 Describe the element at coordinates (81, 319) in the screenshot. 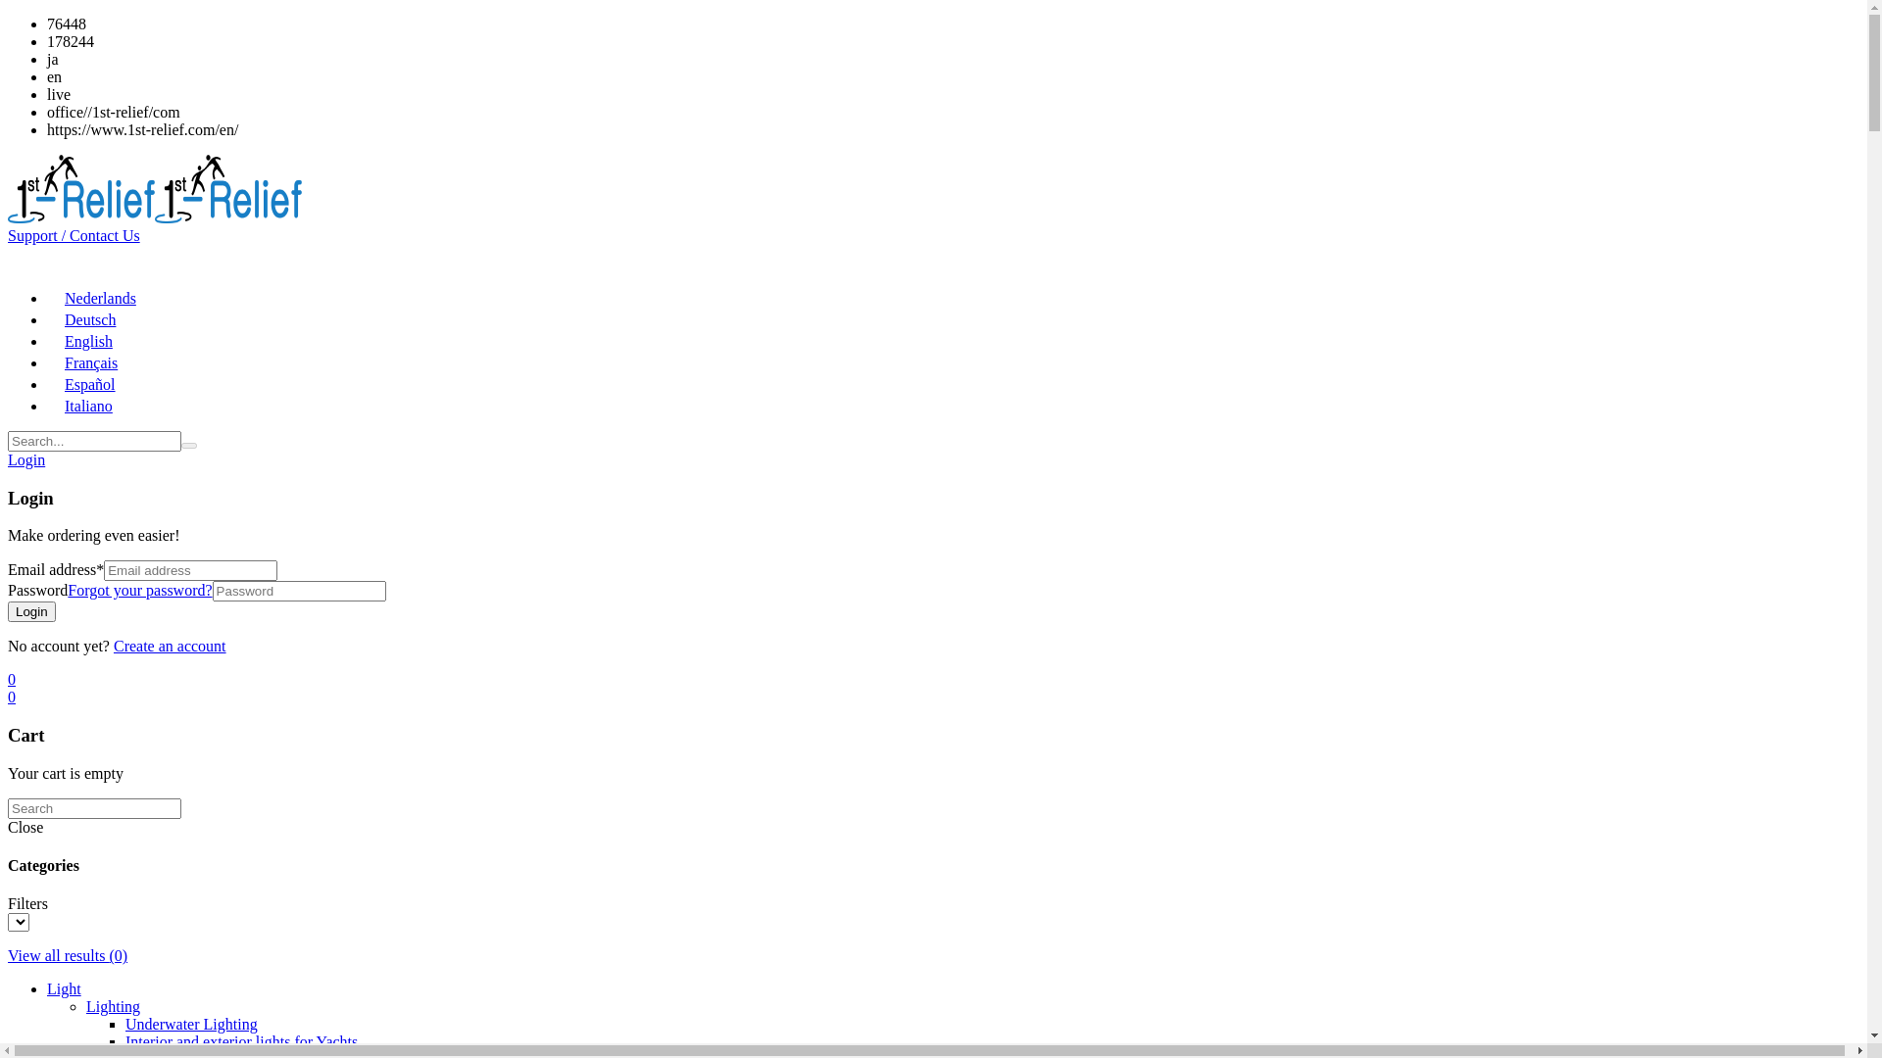

I see `Deutsch` at that location.